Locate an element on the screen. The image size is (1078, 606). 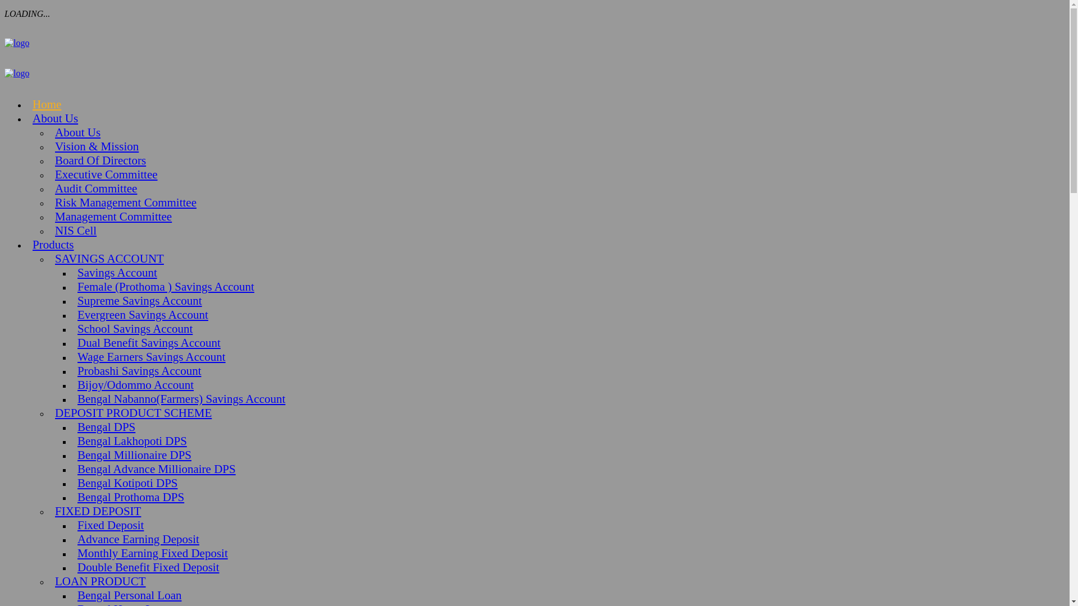
NIS Cell is located at coordinates (73, 231).